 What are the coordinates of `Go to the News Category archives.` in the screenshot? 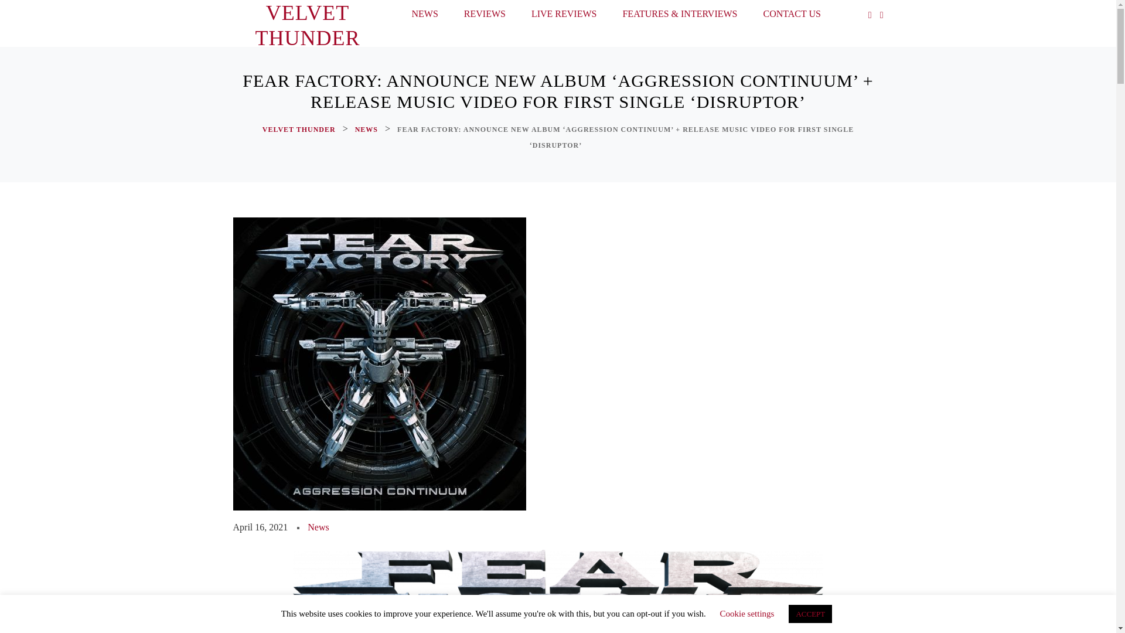 It's located at (367, 130).